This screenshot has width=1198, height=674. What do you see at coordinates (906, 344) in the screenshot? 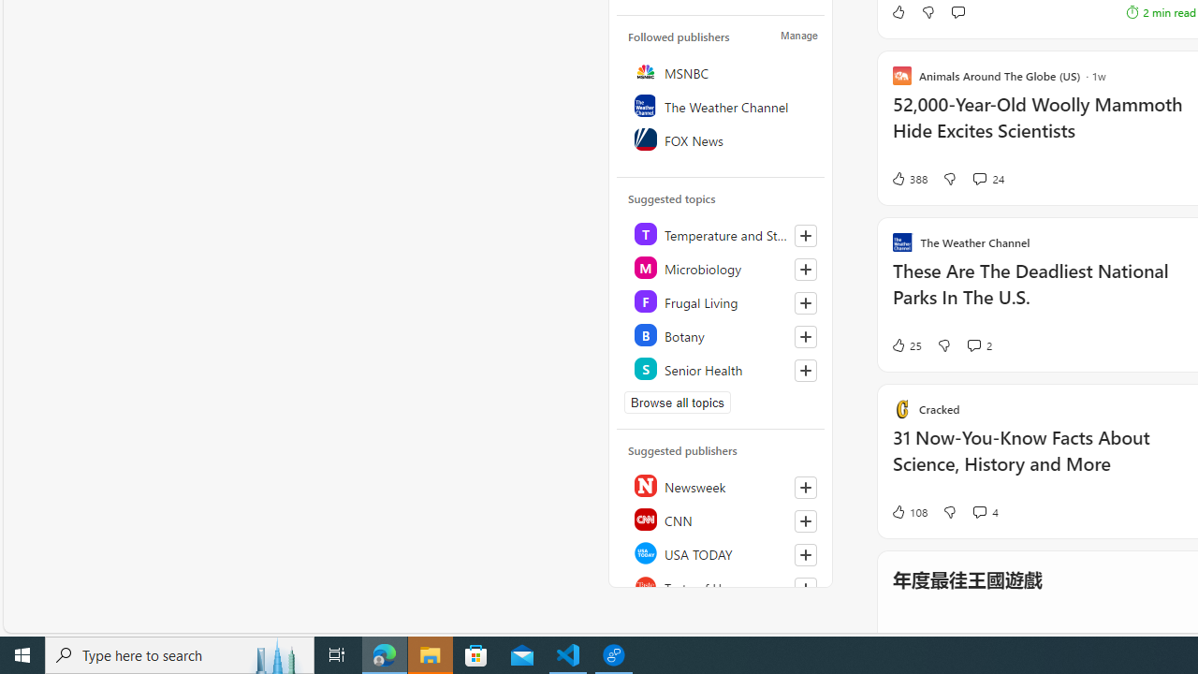
I see `25 Like` at bounding box center [906, 344].